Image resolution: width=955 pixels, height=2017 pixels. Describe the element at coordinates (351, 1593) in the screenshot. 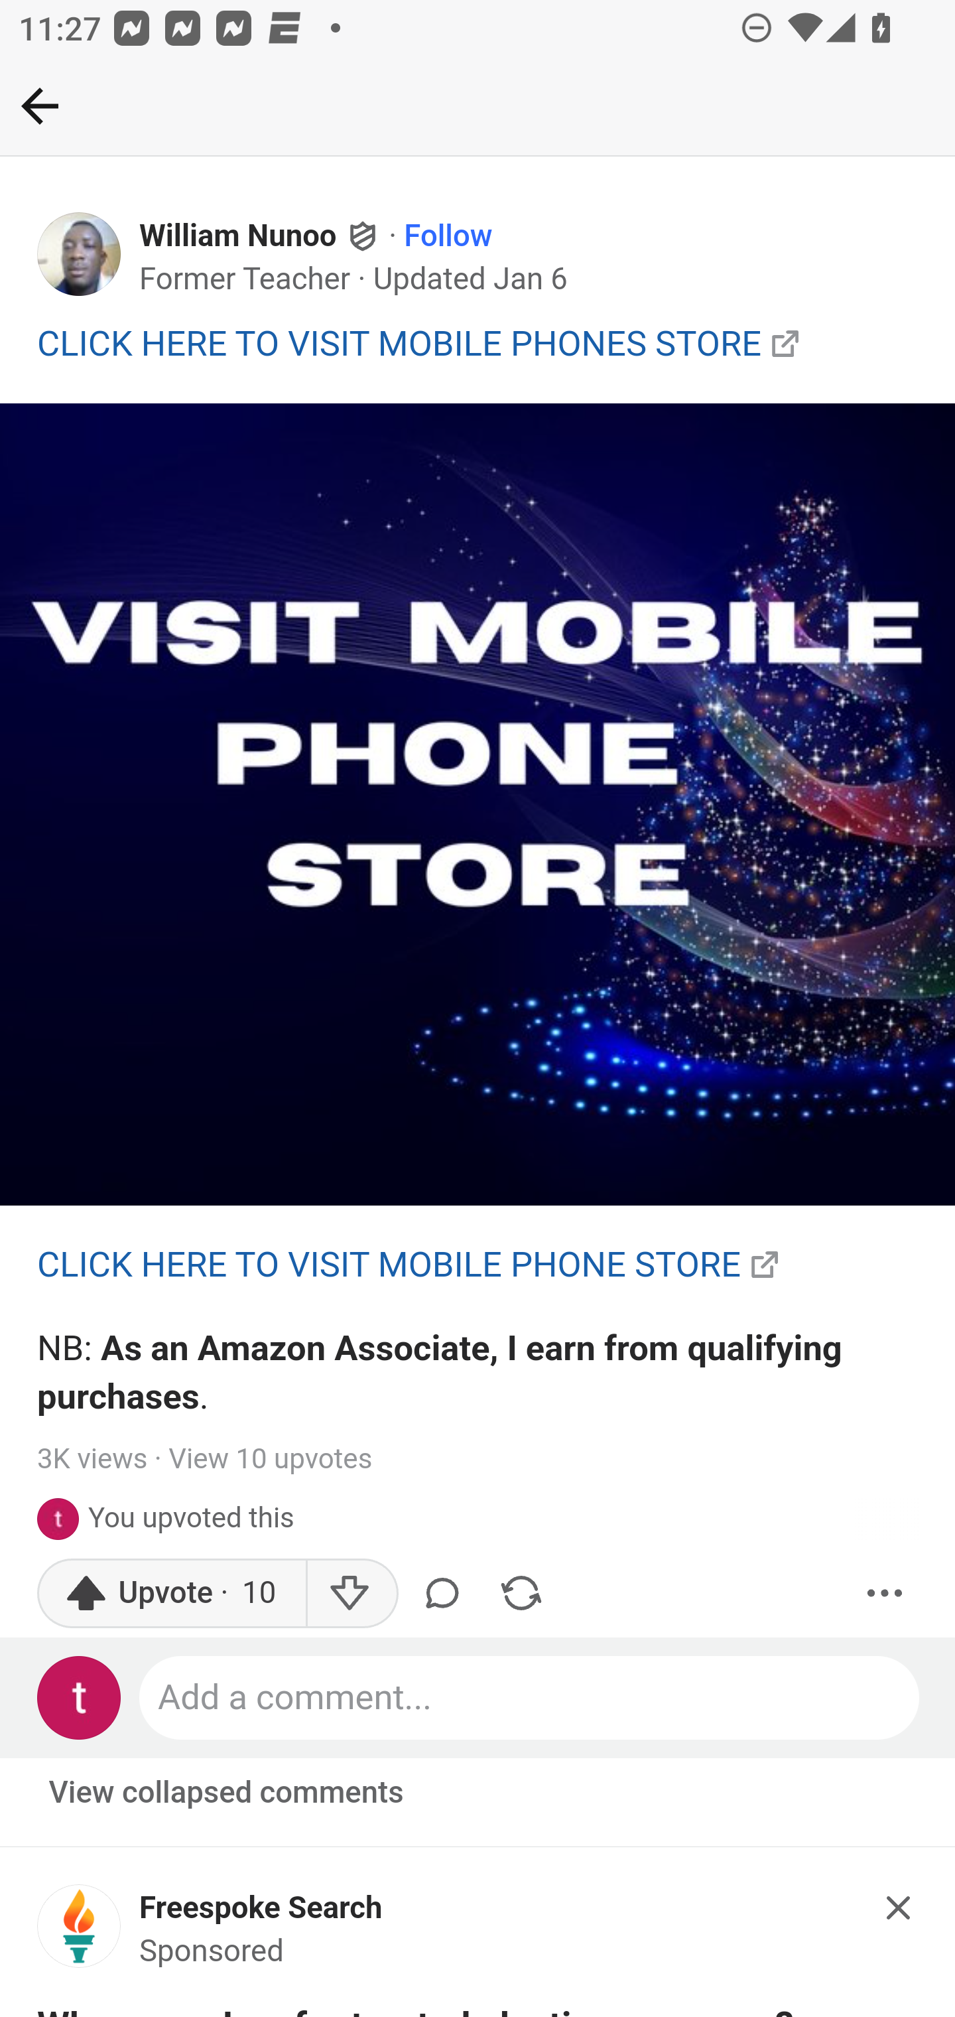

I see `Downvote` at that location.